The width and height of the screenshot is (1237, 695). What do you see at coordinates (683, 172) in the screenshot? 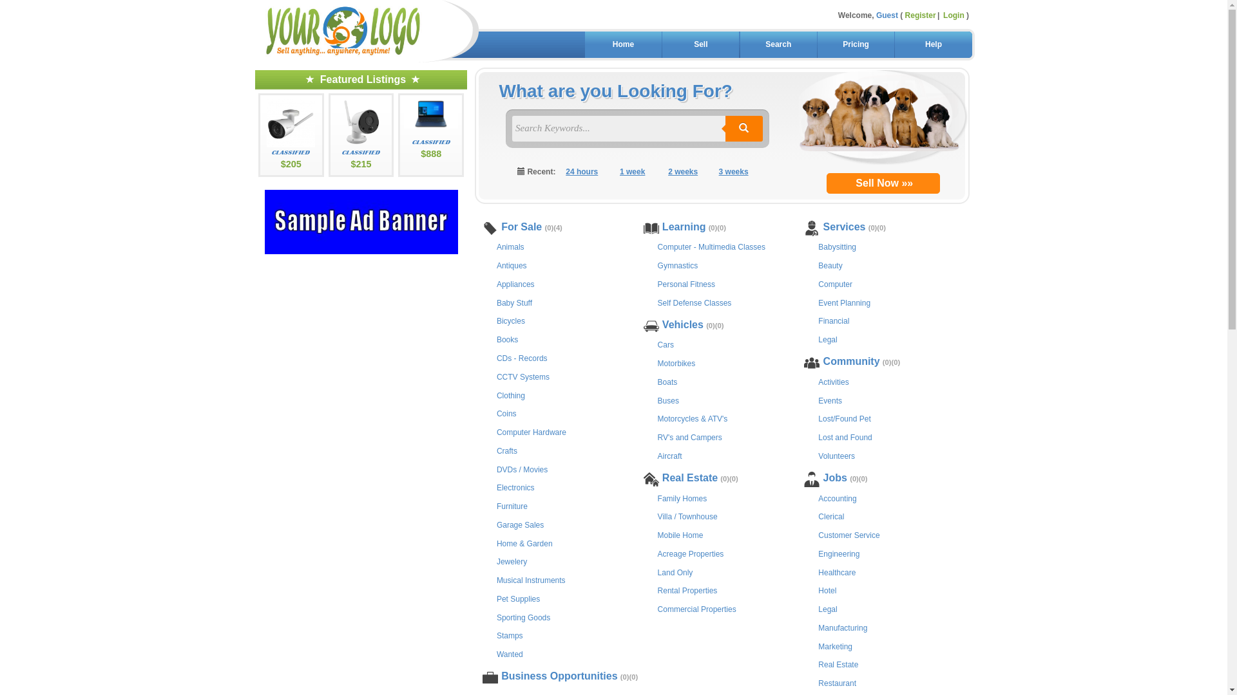
I see `2 weeks` at bounding box center [683, 172].